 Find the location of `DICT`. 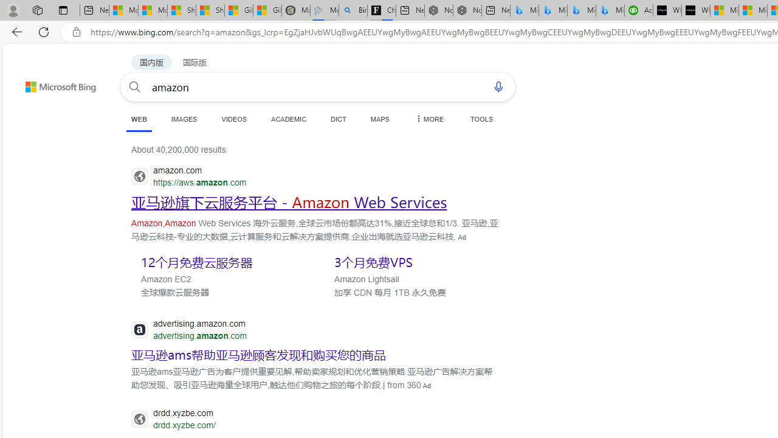

DICT is located at coordinates (339, 119).